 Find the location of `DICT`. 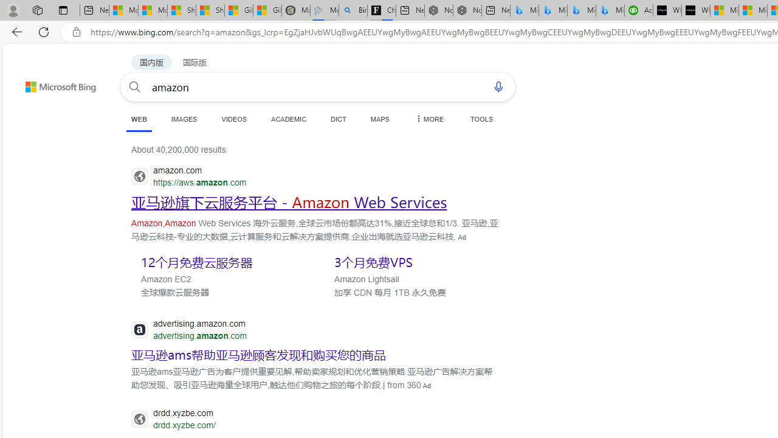

DICT is located at coordinates (339, 119).